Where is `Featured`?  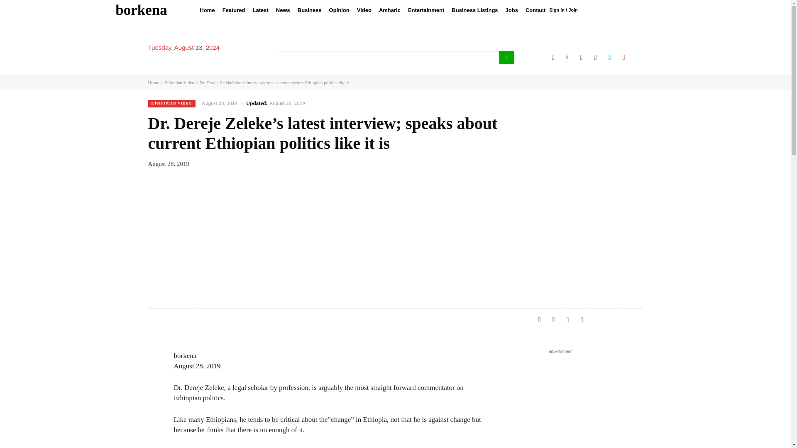 Featured is located at coordinates (233, 10).